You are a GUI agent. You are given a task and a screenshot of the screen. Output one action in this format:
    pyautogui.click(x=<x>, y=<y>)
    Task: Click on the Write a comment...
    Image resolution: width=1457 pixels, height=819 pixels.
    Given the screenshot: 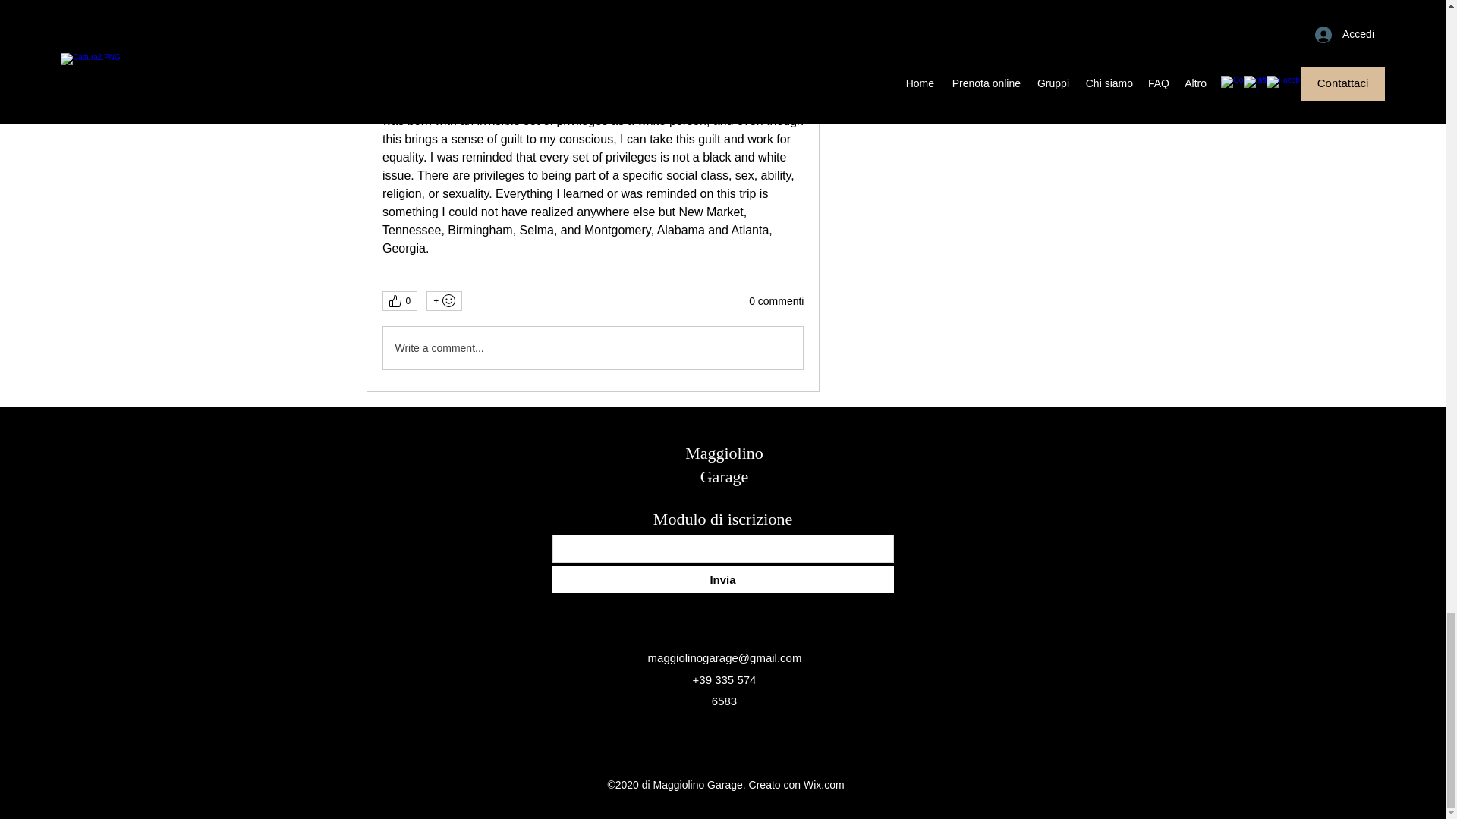 What is the action you would take?
    pyautogui.click(x=592, y=347)
    